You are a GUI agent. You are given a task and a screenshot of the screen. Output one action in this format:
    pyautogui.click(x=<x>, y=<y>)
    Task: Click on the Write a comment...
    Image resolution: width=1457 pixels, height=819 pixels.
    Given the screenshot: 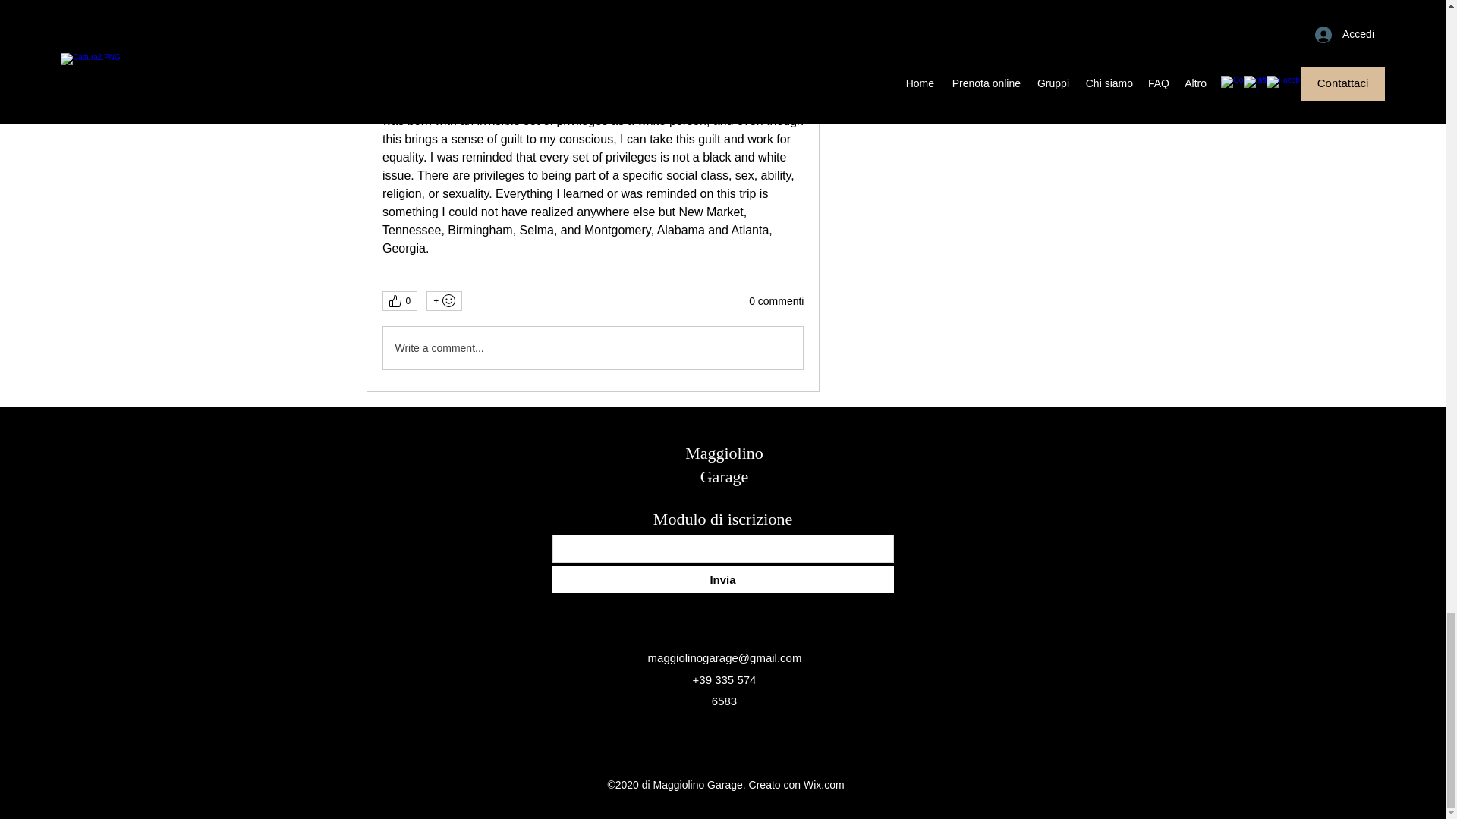 What is the action you would take?
    pyautogui.click(x=592, y=347)
    